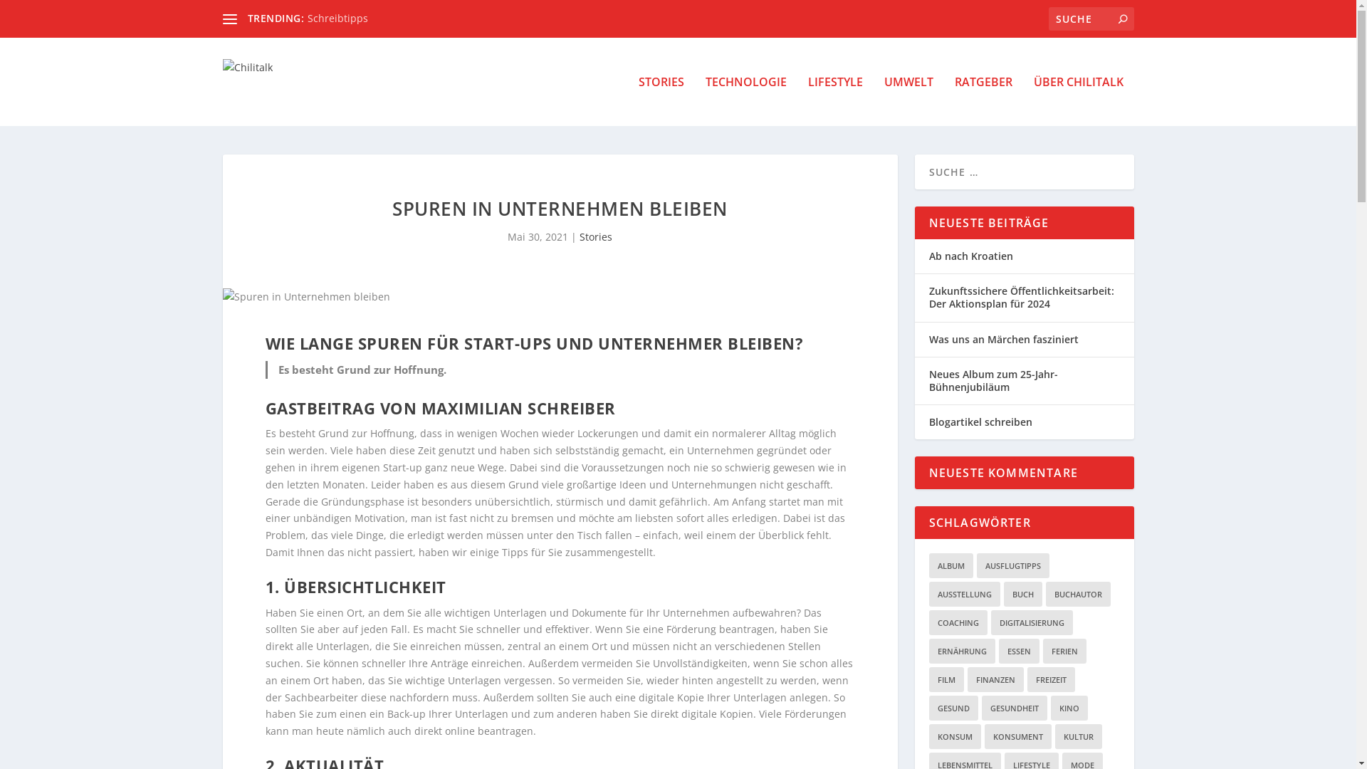 The height and width of the screenshot is (769, 1367). What do you see at coordinates (1069, 708) in the screenshot?
I see `KINO` at bounding box center [1069, 708].